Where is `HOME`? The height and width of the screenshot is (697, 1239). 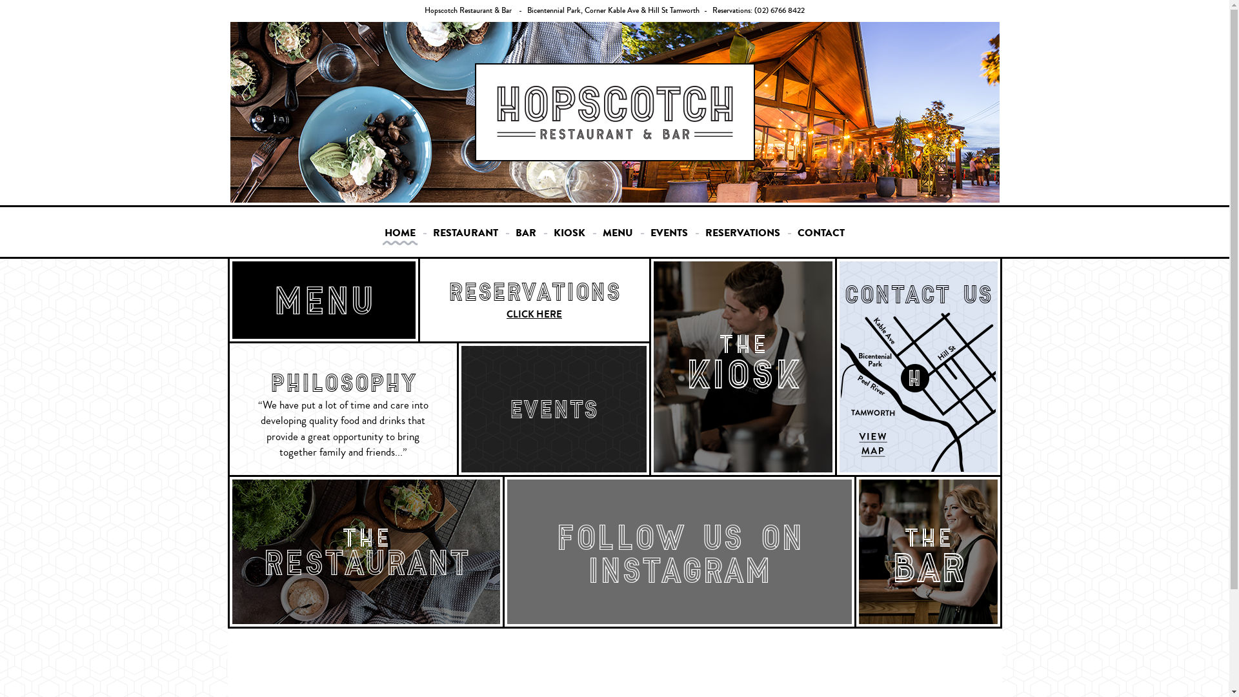
HOME is located at coordinates (400, 236).